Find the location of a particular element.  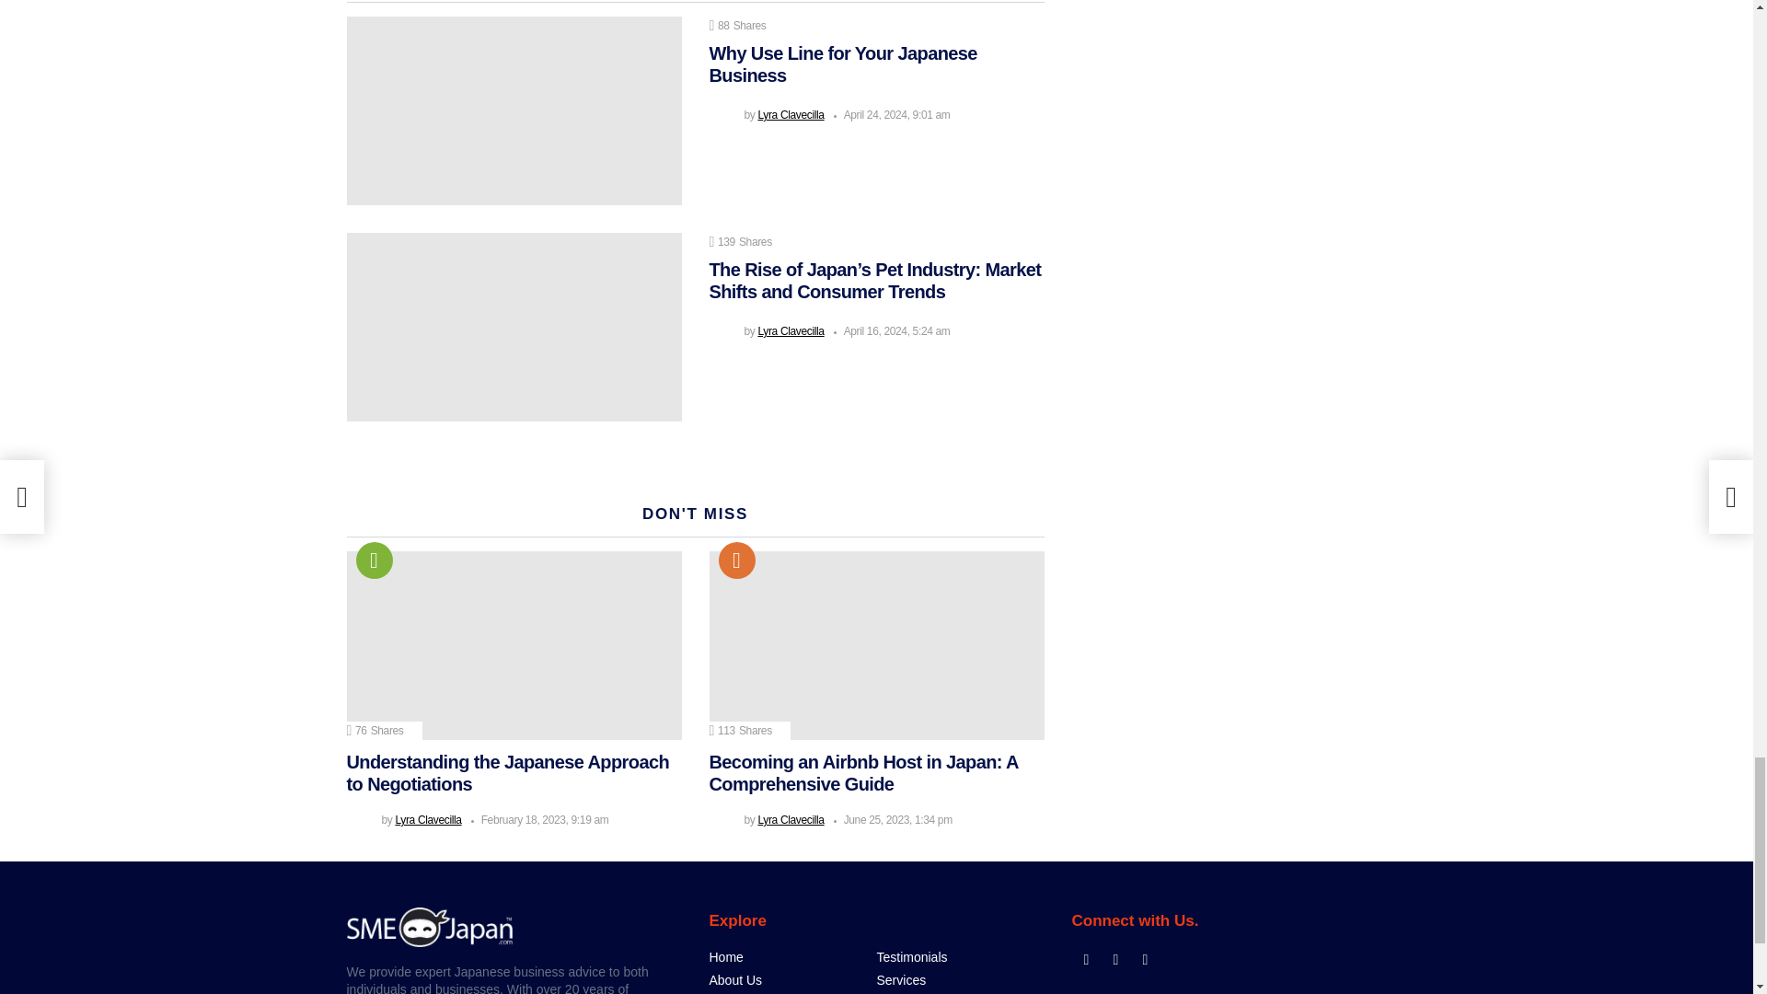

Understanding the Japanese Approach to Negotiations is located at coordinates (514, 645).